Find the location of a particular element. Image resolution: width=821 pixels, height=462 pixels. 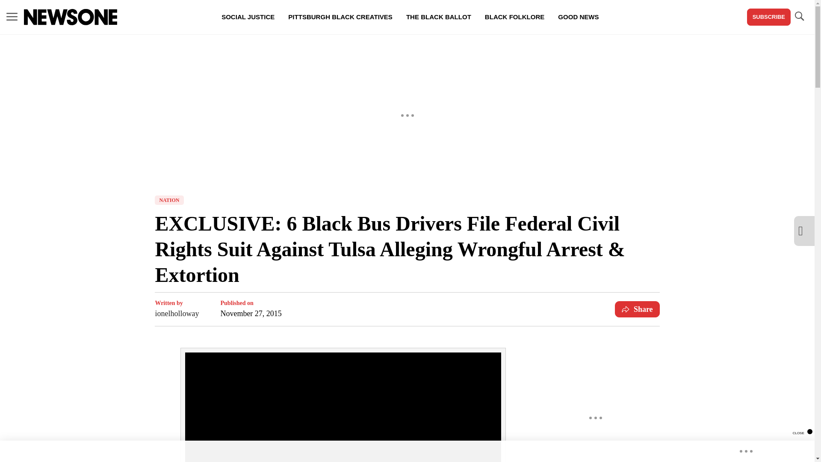

PITTSBURGH BLACK CREATIVES is located at coordinates (340, 17).